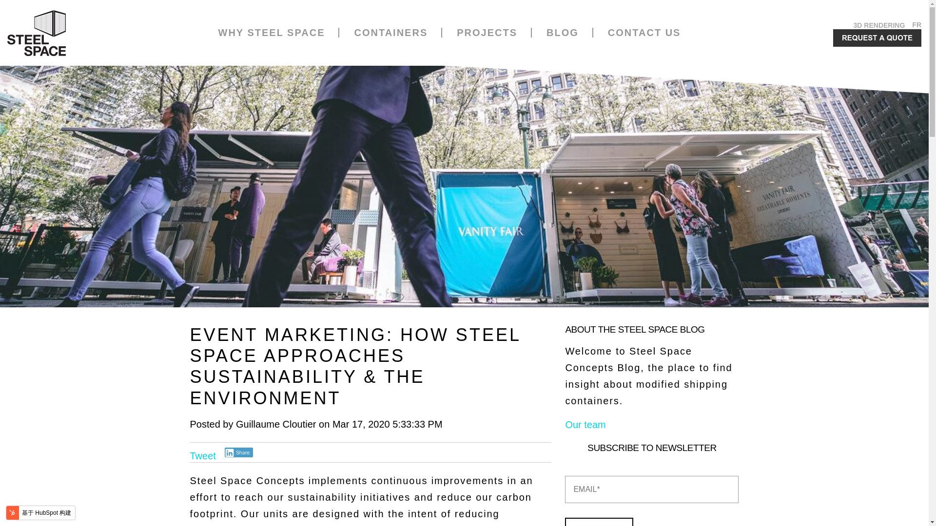 The height and width of the screenshot is (526, 936). I want to click on Our team, so click(585, 425).